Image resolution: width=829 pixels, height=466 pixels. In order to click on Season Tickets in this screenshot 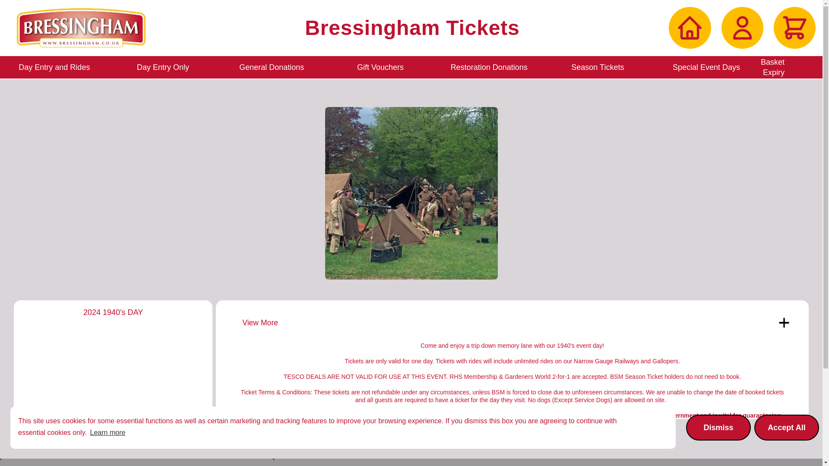, I will do `click(598, 67)`.